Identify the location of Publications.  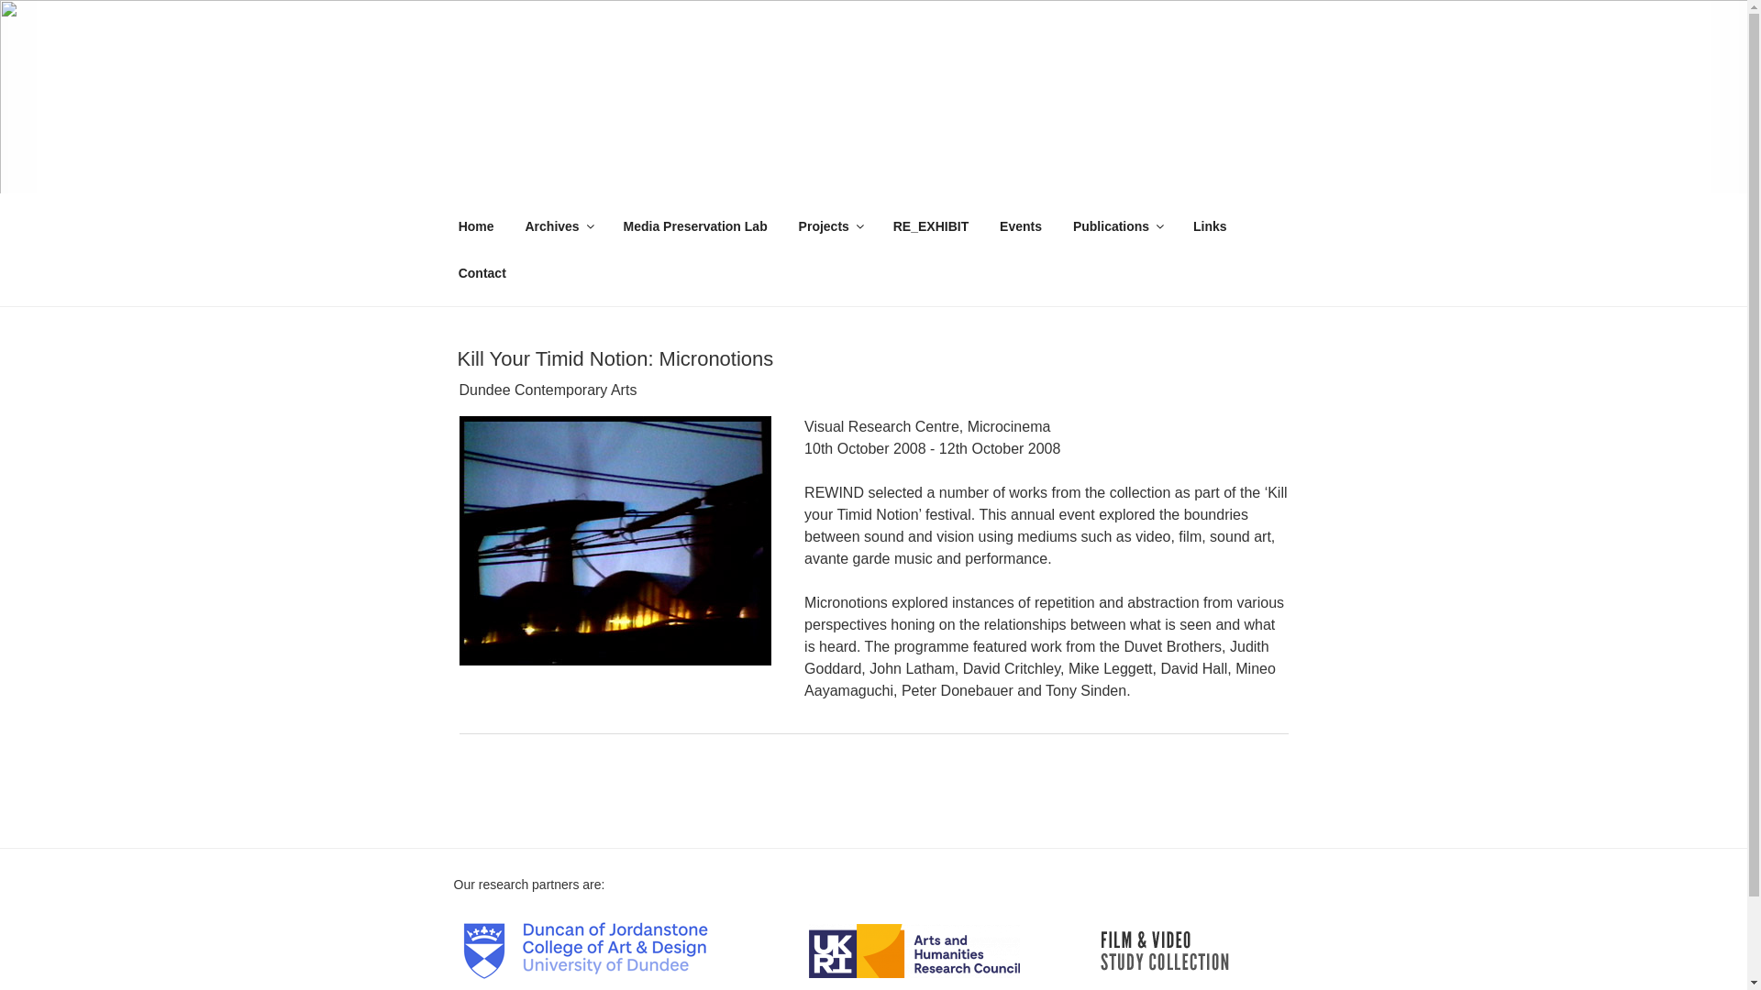
(1117, 227).